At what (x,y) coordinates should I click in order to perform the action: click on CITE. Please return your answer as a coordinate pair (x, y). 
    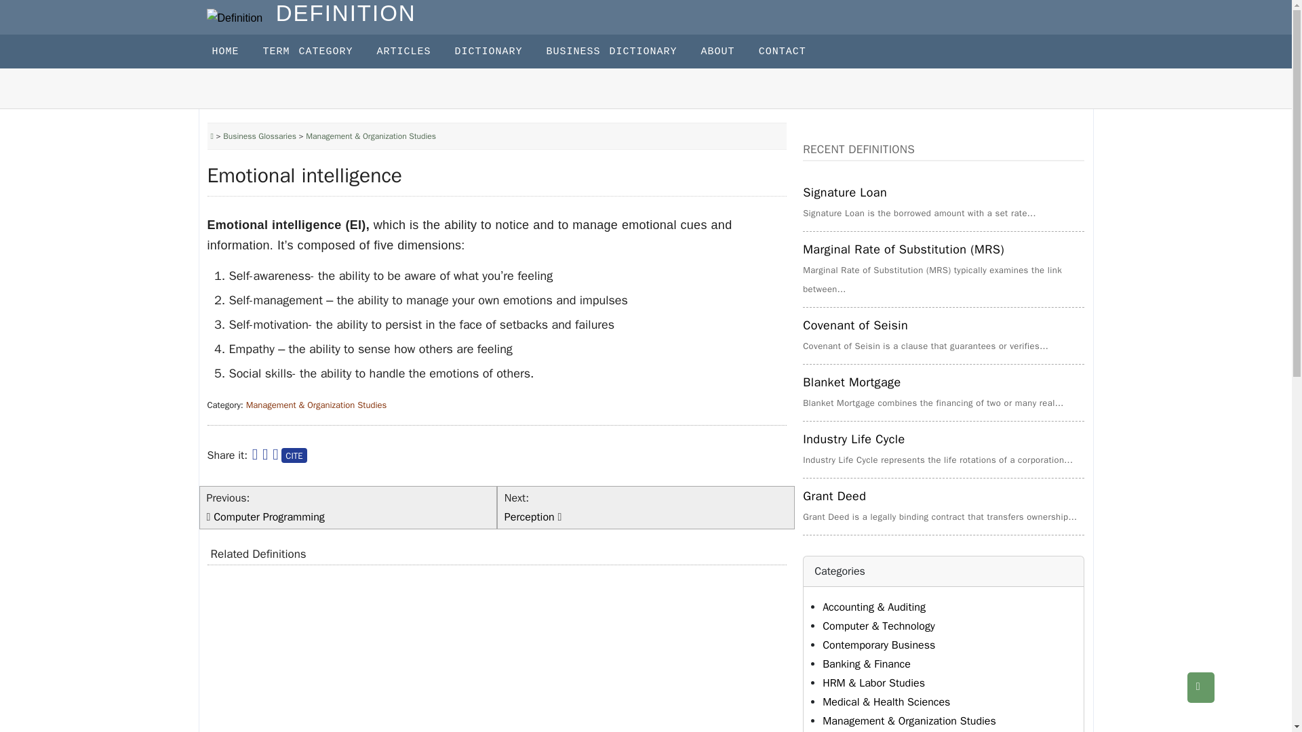
    Looking at the image, I should click on (293, 455).